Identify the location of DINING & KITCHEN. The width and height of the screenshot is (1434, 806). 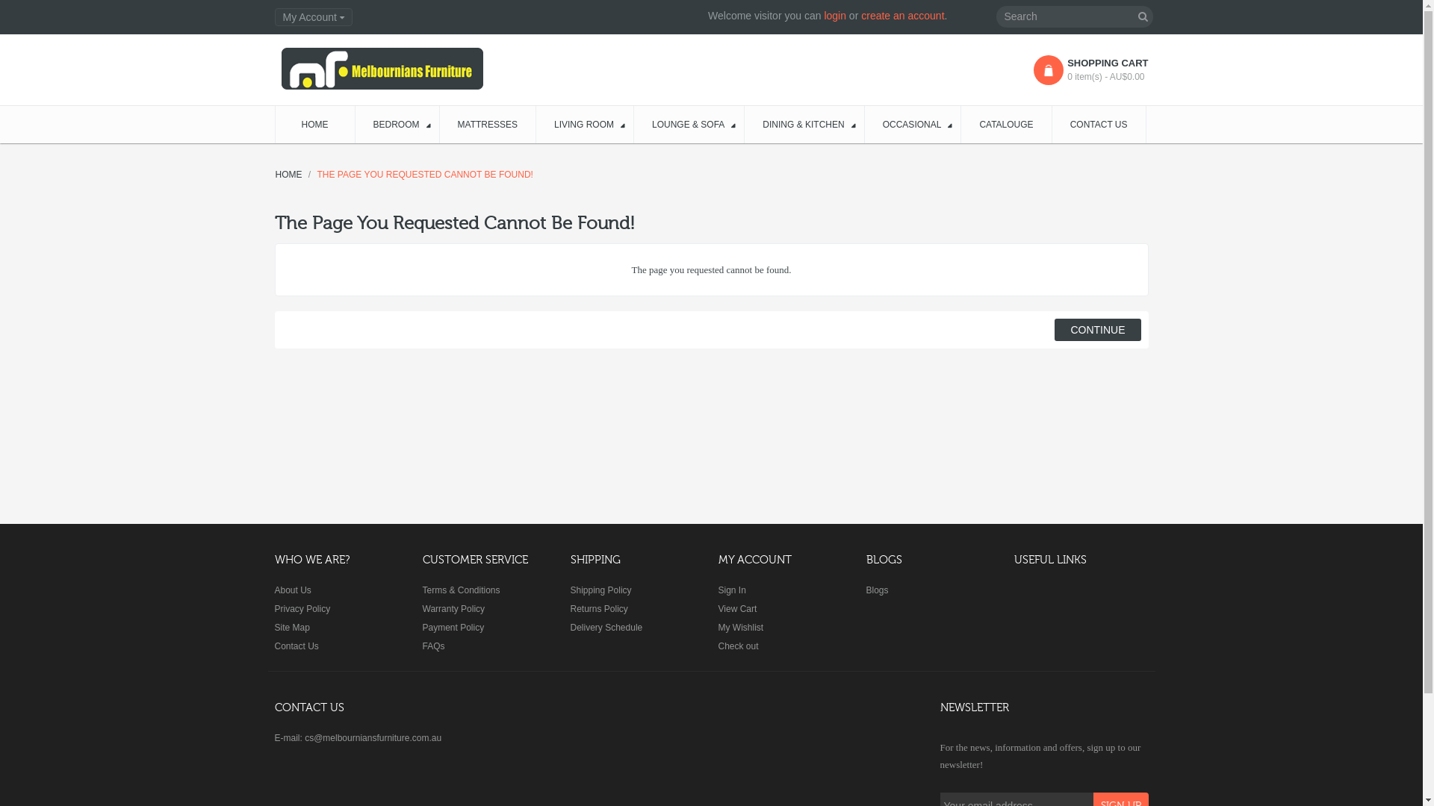
(804, 125).